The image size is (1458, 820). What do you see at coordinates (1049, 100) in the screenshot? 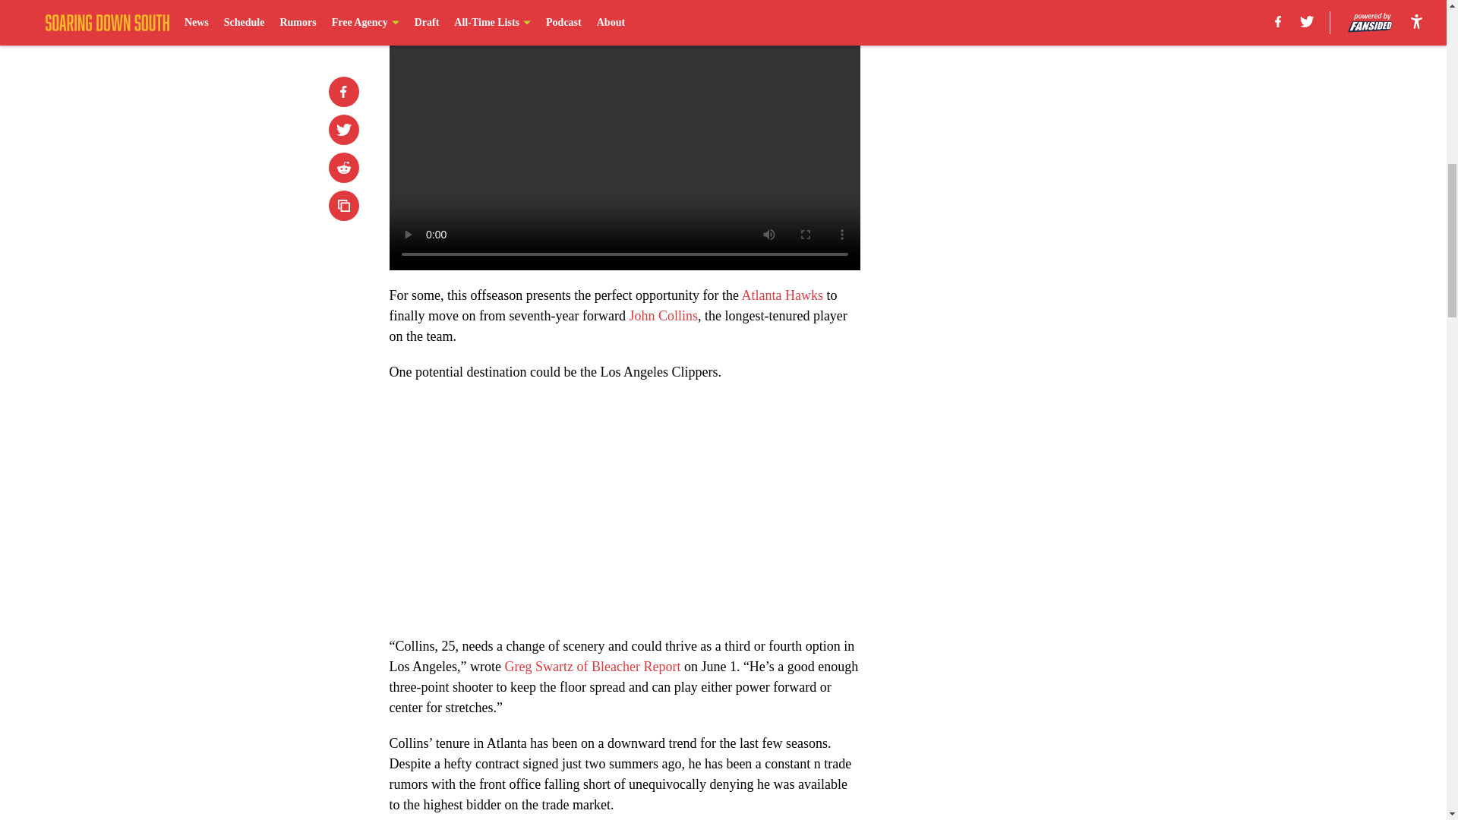
I see `3rd party ad content` at bounding box center [1049, 100].